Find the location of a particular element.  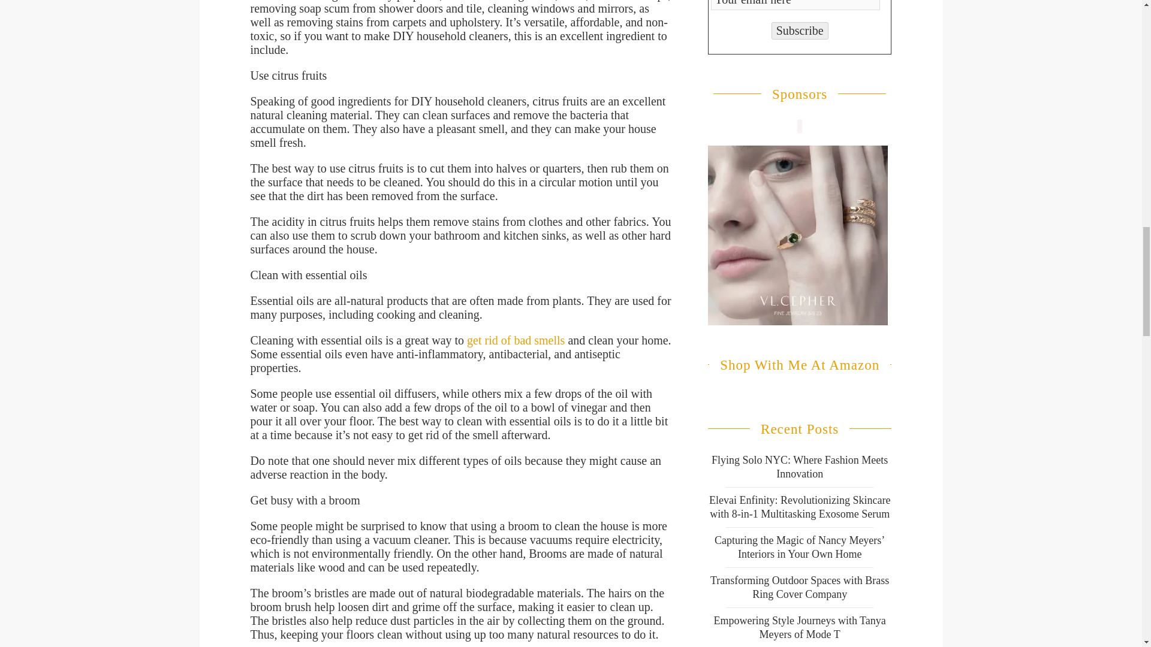

Subscribe is located at coordinates (800, 30).